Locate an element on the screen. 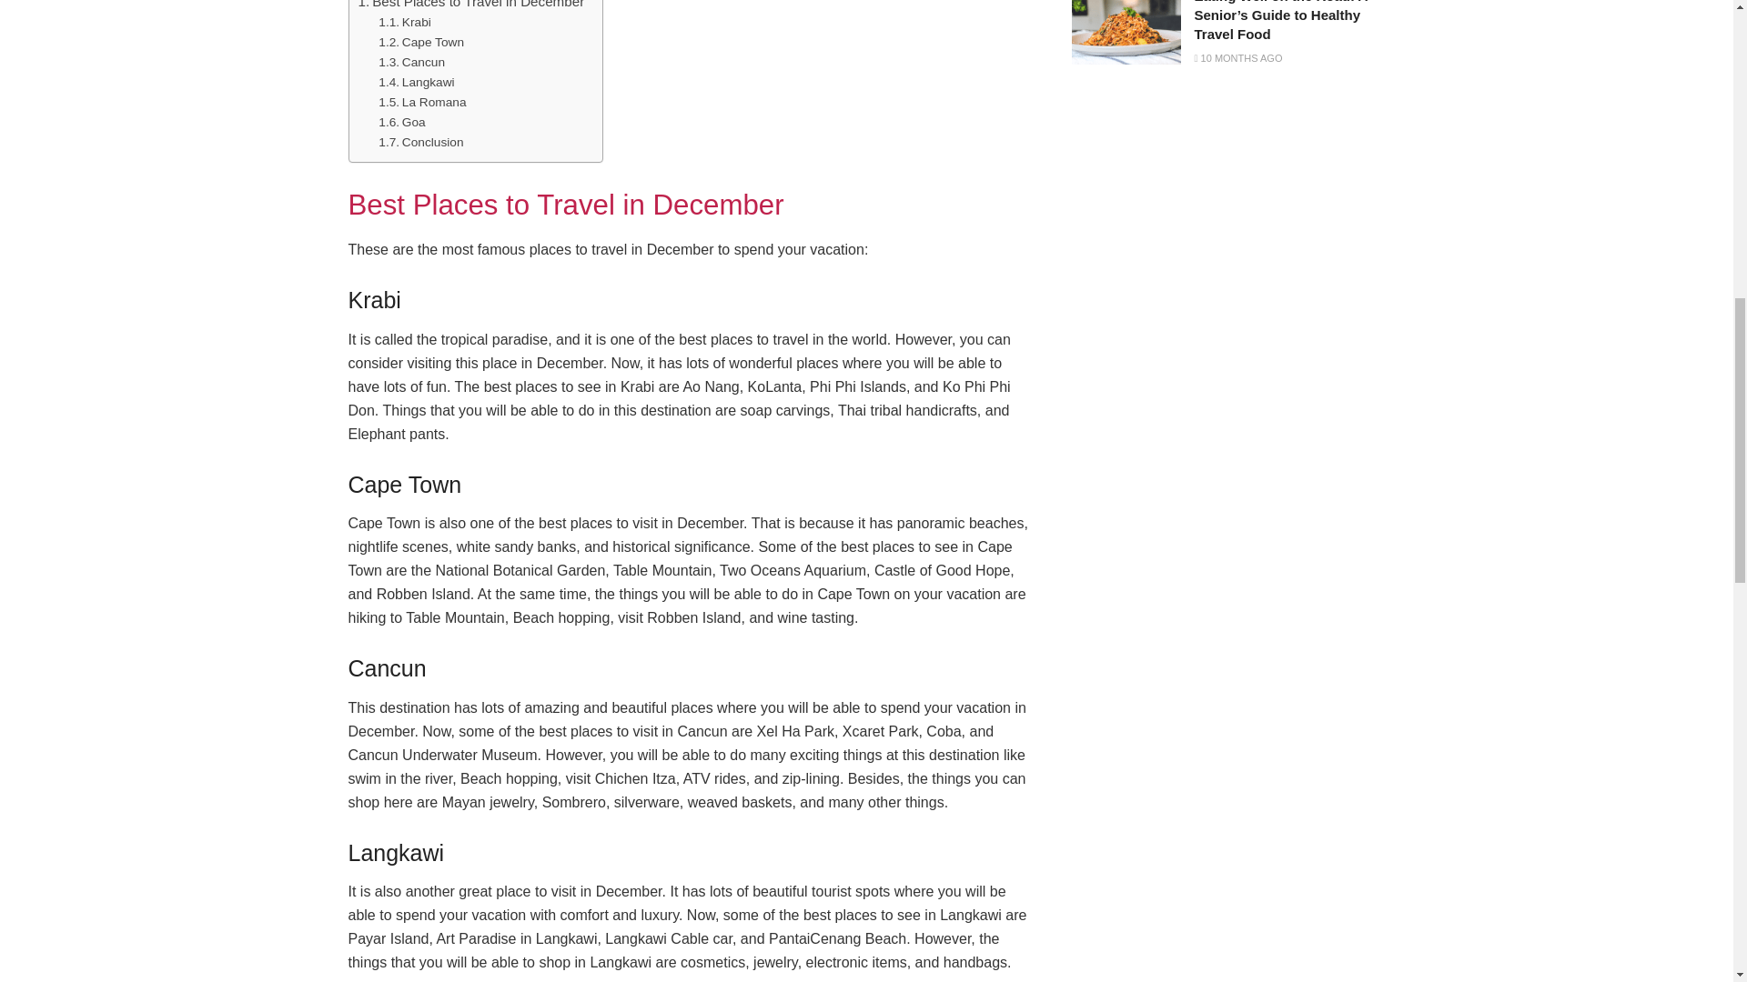  Best Places to Travel in December is located at coordinates (471, 6).